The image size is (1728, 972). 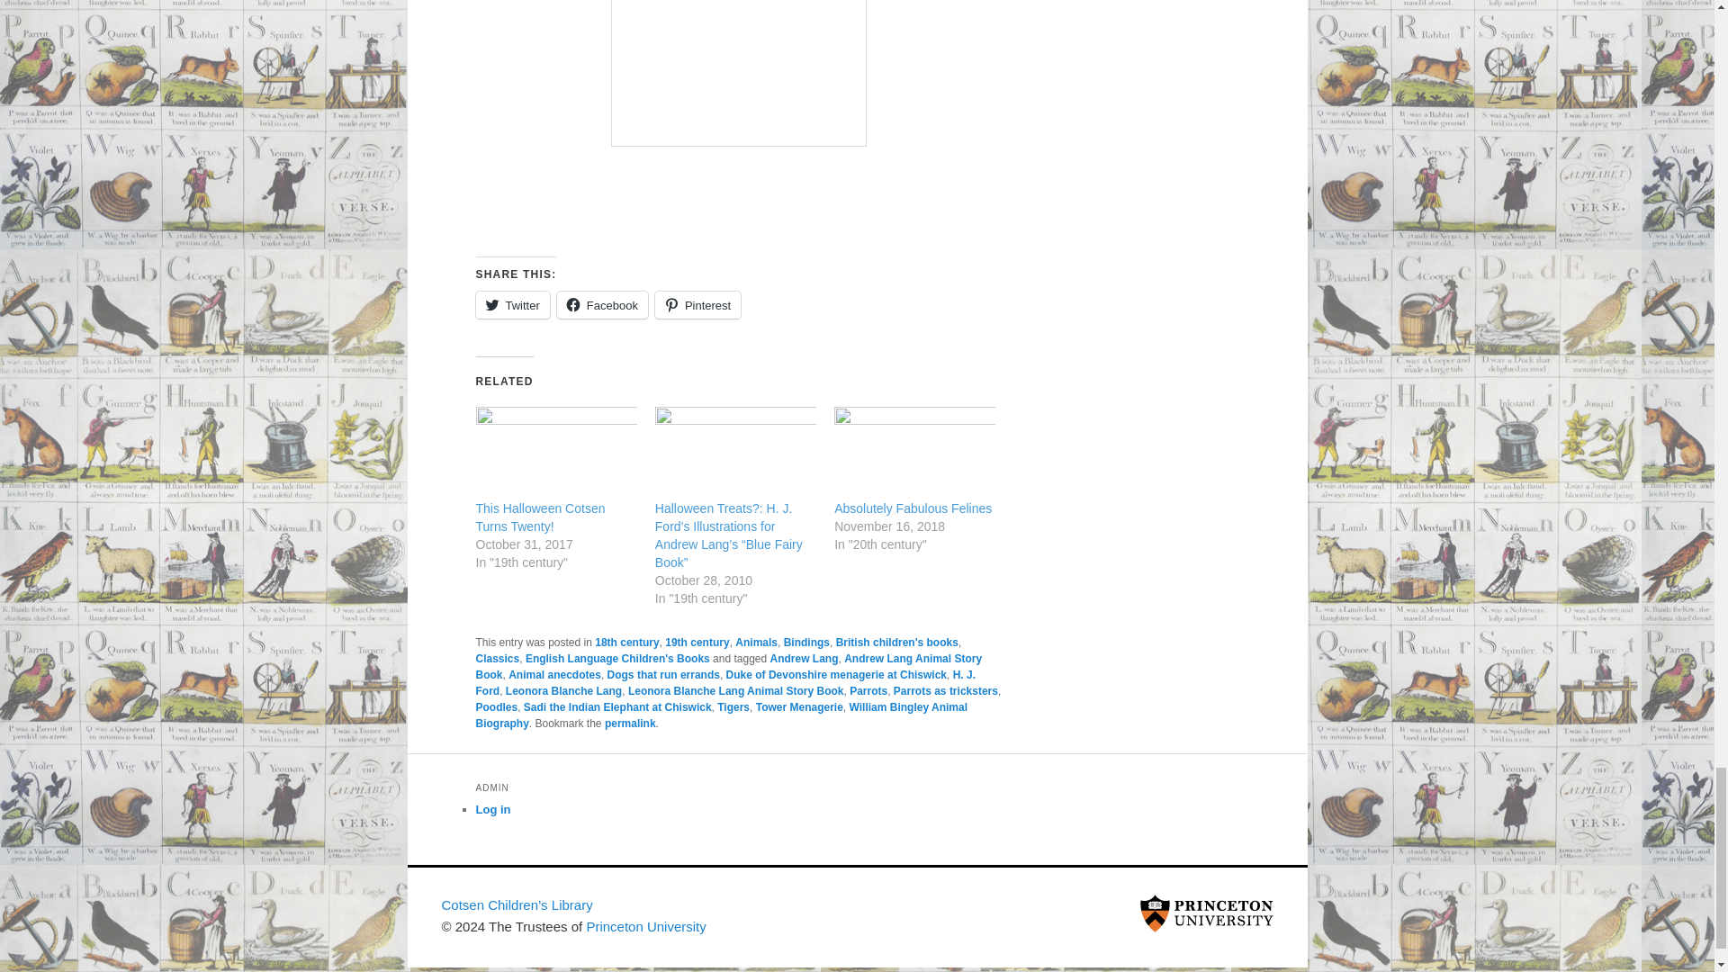 I want to click on Absolutely Fabulous Felines, so click(x=913, y=508).